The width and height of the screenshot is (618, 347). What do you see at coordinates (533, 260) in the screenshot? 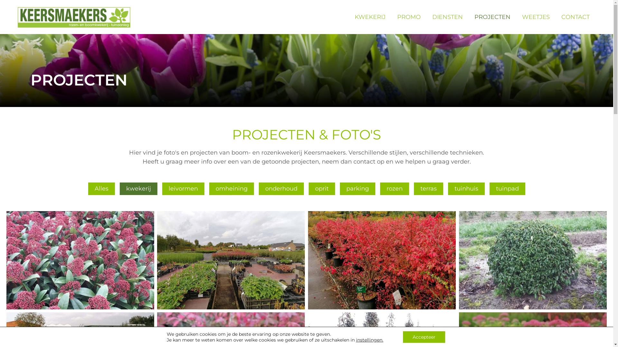
I see `struik` at bounding box center [533, 260].